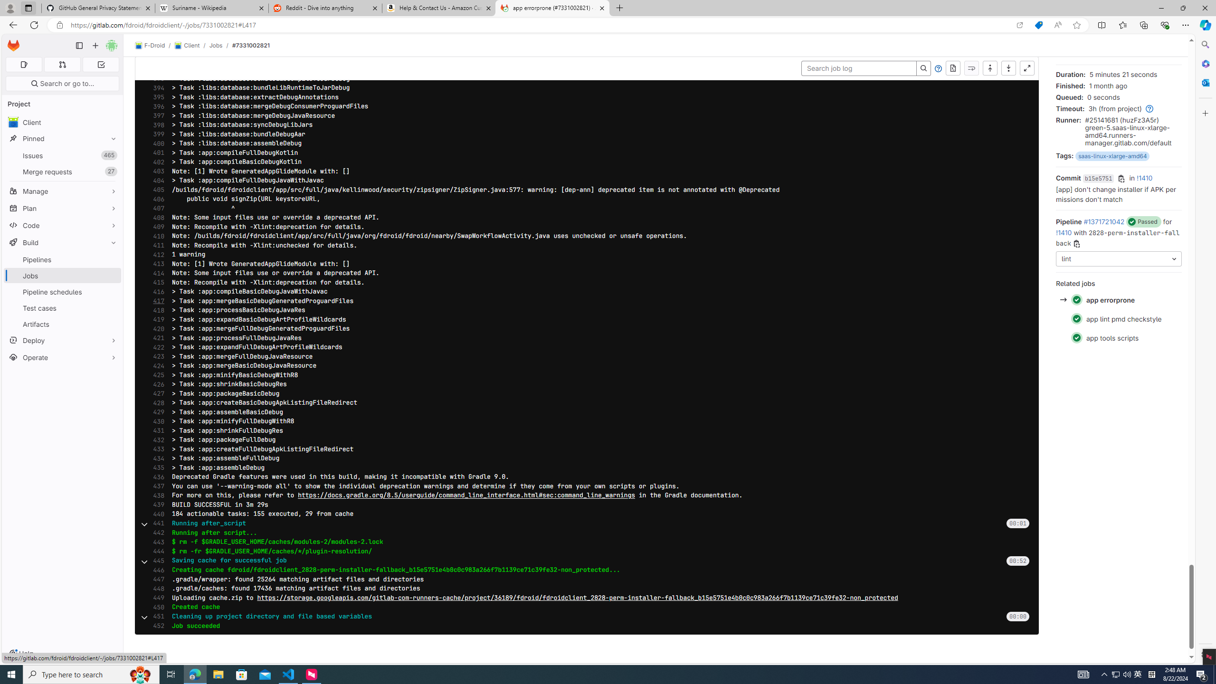 The image size is (1216, 684). I want to click on 411, so click(156, 245).